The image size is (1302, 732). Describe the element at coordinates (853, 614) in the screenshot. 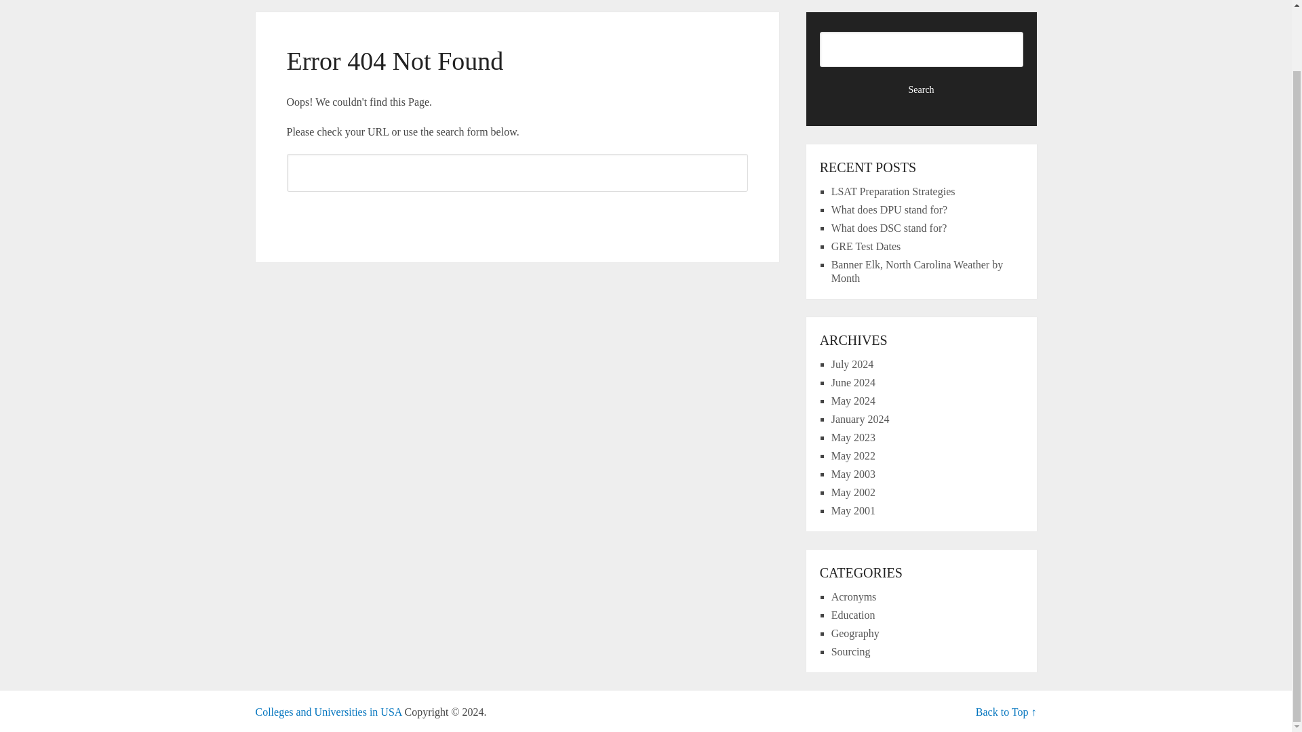

I see `Education` at that location.